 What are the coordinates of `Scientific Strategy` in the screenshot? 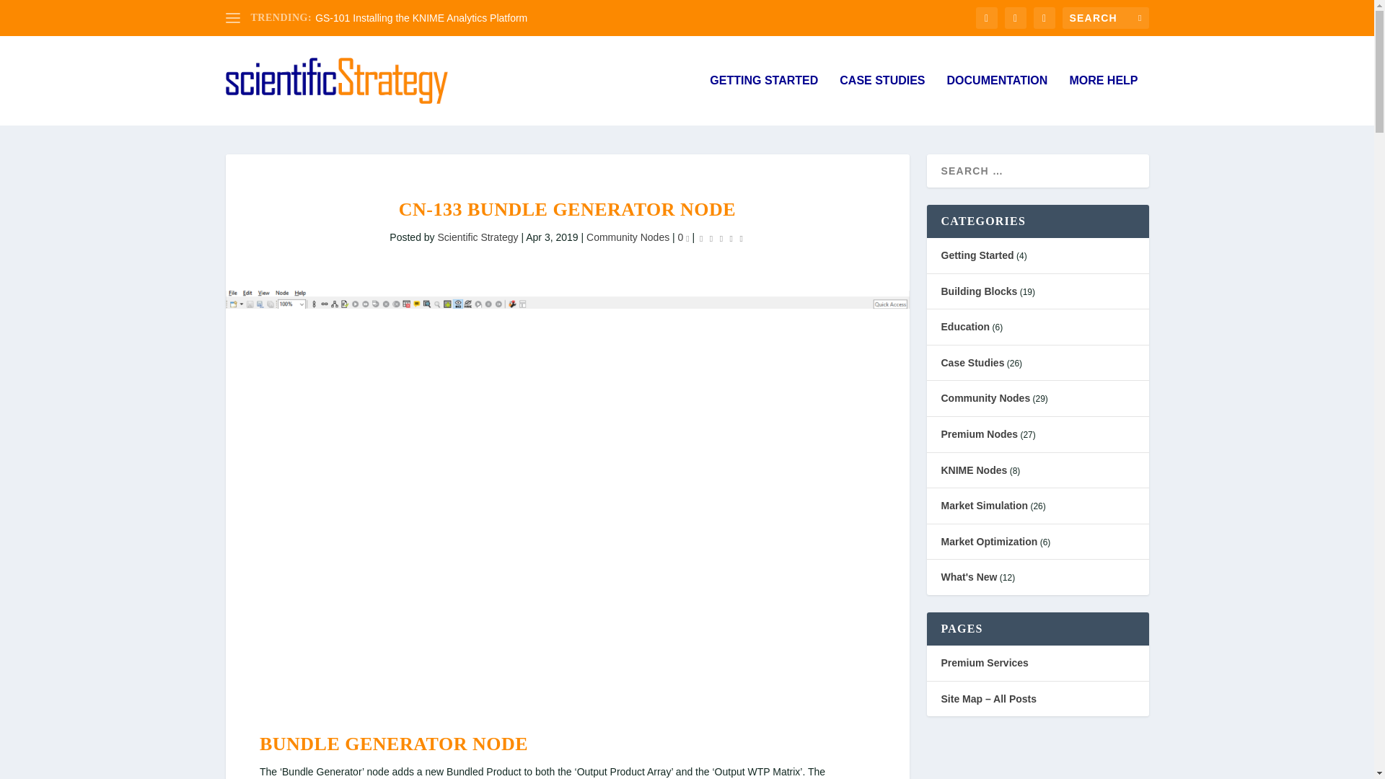 It's located at (478, 237).